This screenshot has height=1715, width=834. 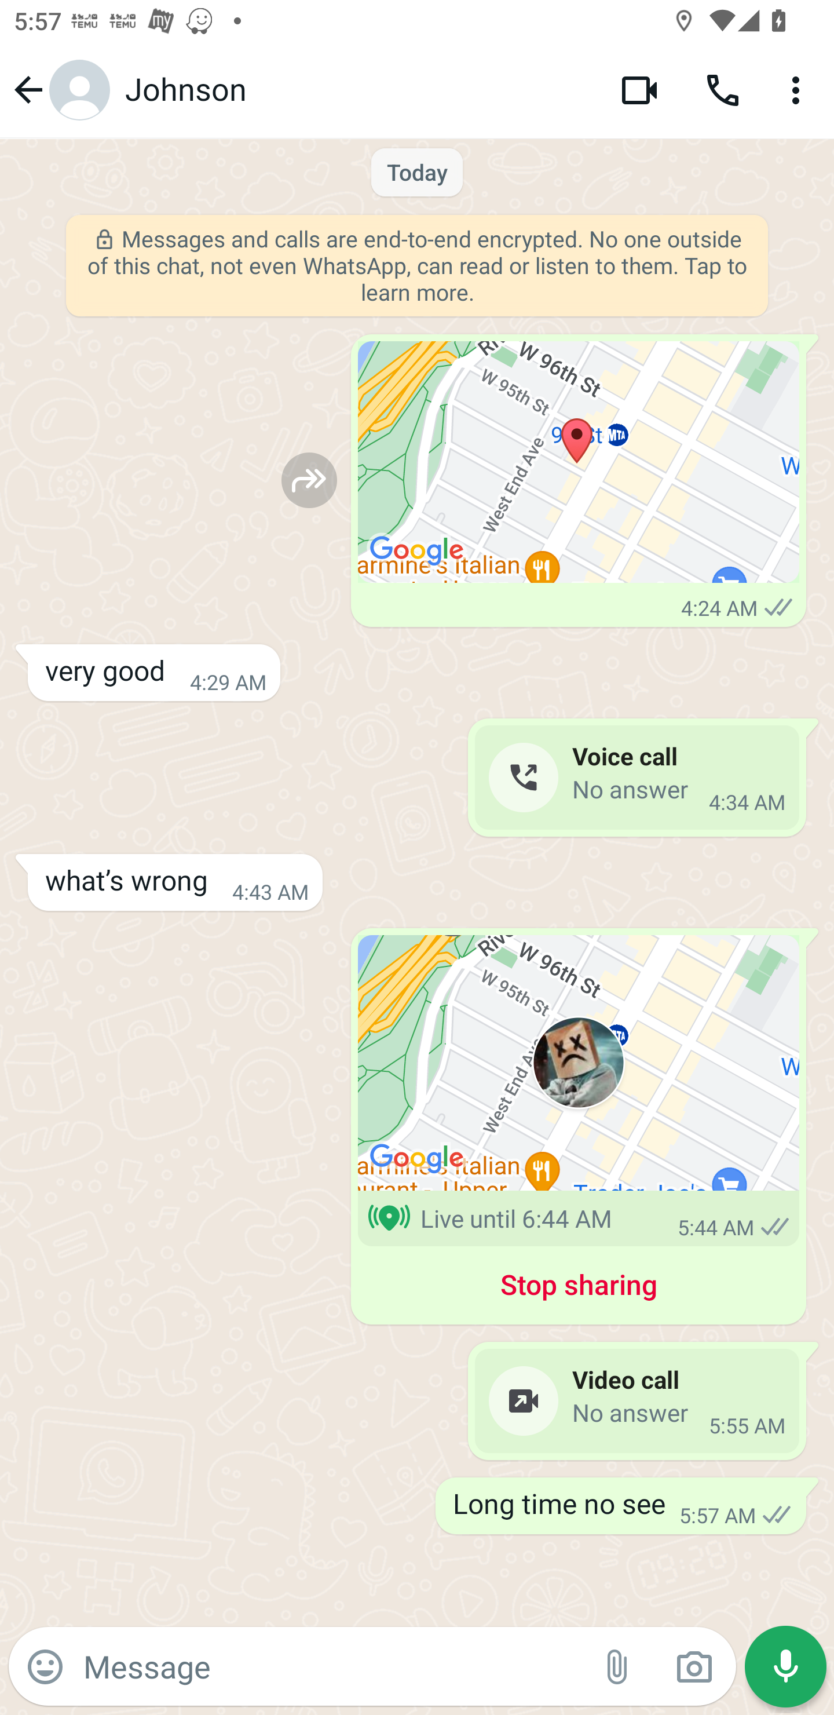 What do you see at coordinates (45, 1667) in the screenshot?
I see `Emoji` at bounding box center [45, 1667].